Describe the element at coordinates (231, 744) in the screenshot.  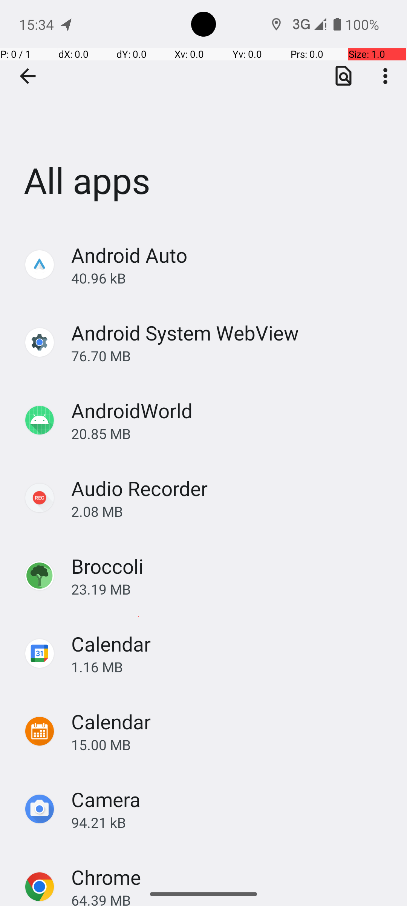
I see `15.00 MB` at that location.